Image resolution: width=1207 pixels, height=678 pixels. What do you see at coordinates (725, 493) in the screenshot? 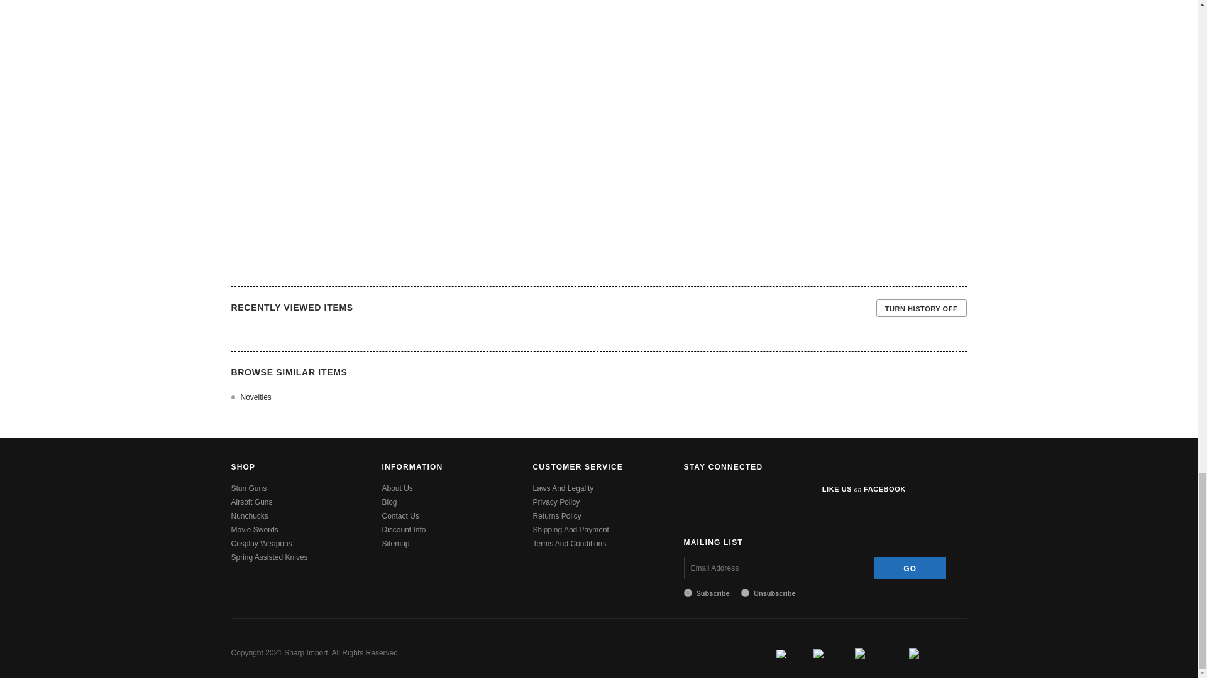
I see `Follow Us on Pinterest` at bounding box center [725, 493].